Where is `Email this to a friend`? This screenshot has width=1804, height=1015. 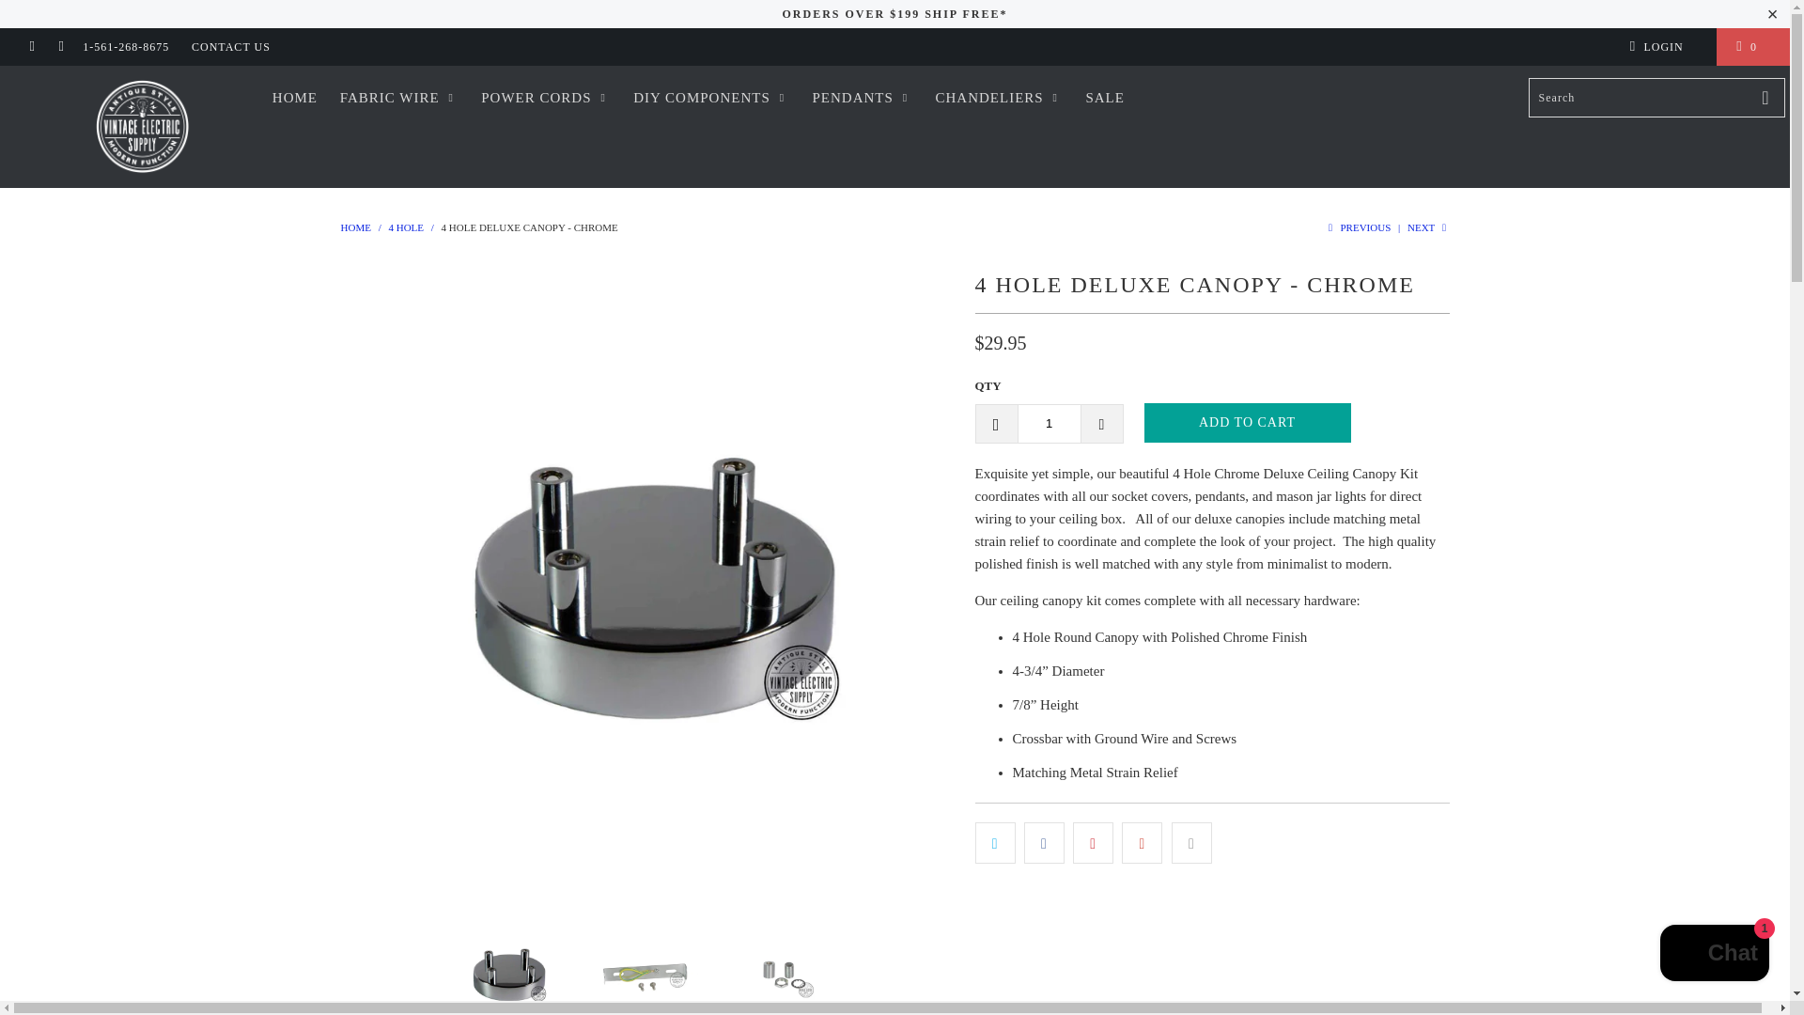
Email this to a friend is located at coordinates (1191, 842).